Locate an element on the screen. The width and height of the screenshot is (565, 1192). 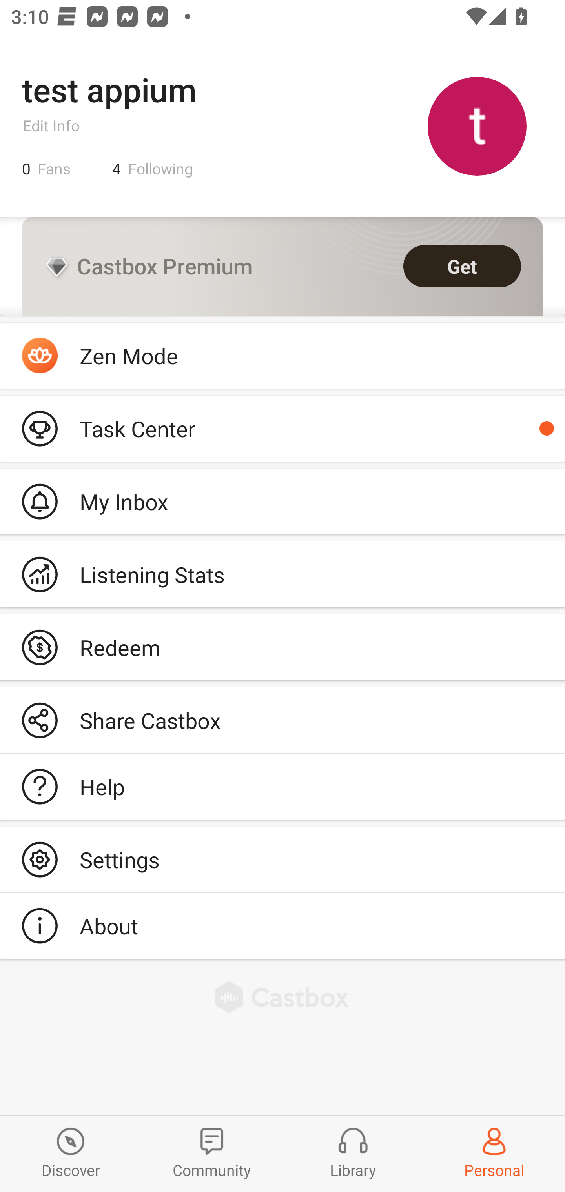
0 Fans is located at coordinates (46, 169).